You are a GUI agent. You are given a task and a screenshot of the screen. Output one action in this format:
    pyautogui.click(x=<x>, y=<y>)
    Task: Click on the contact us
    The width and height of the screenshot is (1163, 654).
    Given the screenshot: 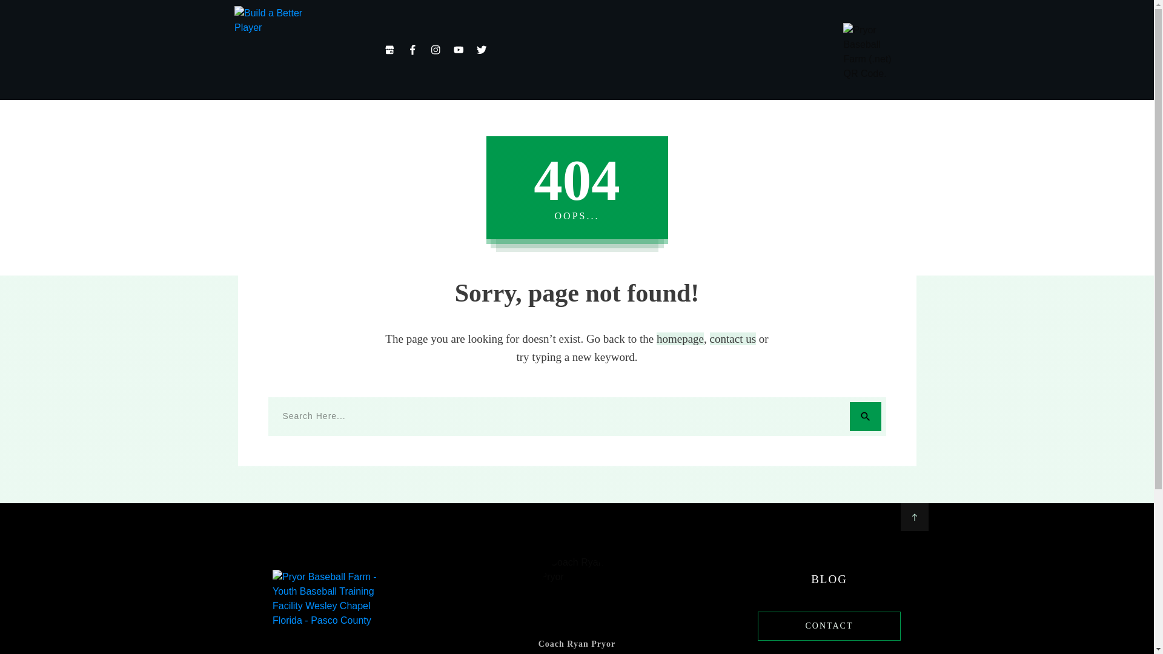 What is the action you would take?
    pyautogui.click(x=733, y=339)
    